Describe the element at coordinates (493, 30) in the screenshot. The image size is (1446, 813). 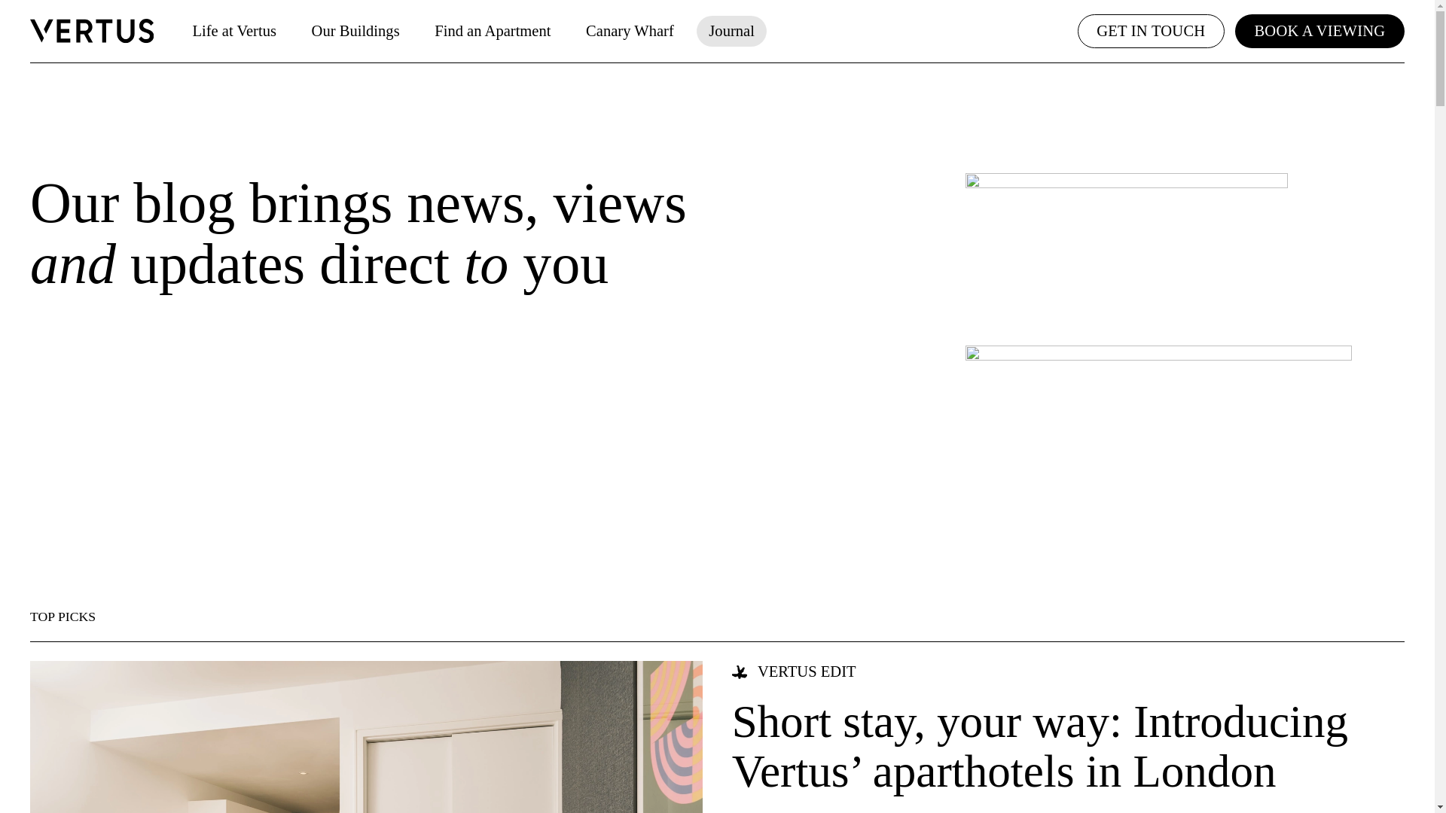
I see `Find an Apartment` at that location.